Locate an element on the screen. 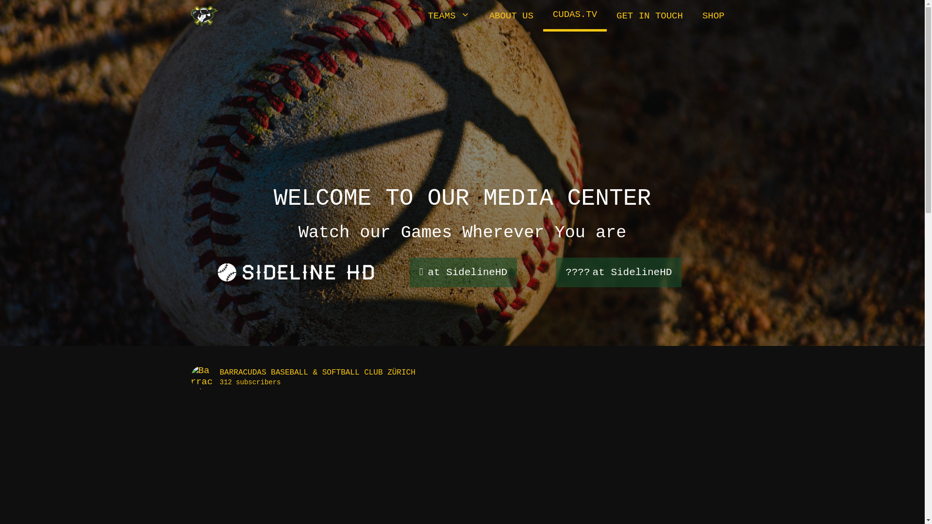  GET IN TOUCH is located at coordinates (649, 16).